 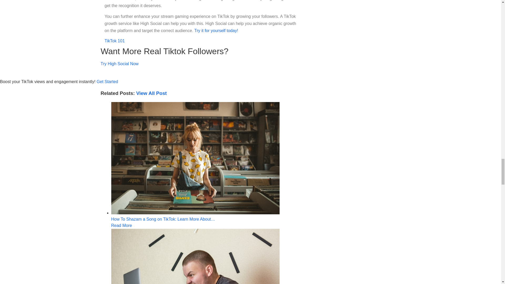 I want to click on TikTok 101, so click(x=195, y=256).